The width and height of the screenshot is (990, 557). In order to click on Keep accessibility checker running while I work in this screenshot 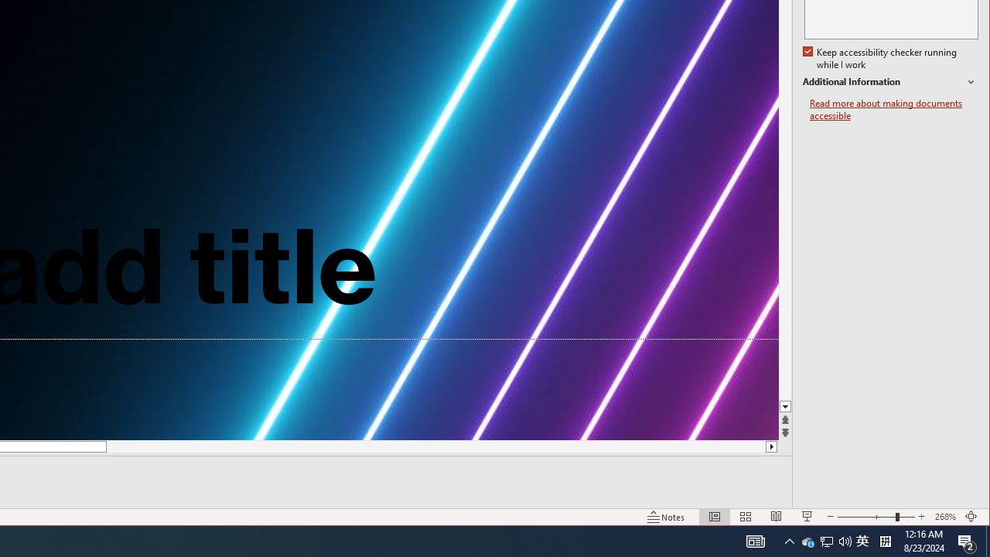, I will do `click(826, 542)`.